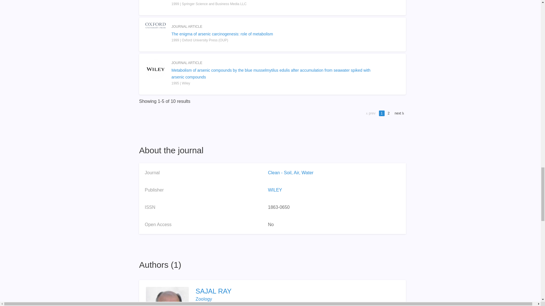 This screenshot has width=545, height=306. I want to click on Publication cover, so click(156, 69).